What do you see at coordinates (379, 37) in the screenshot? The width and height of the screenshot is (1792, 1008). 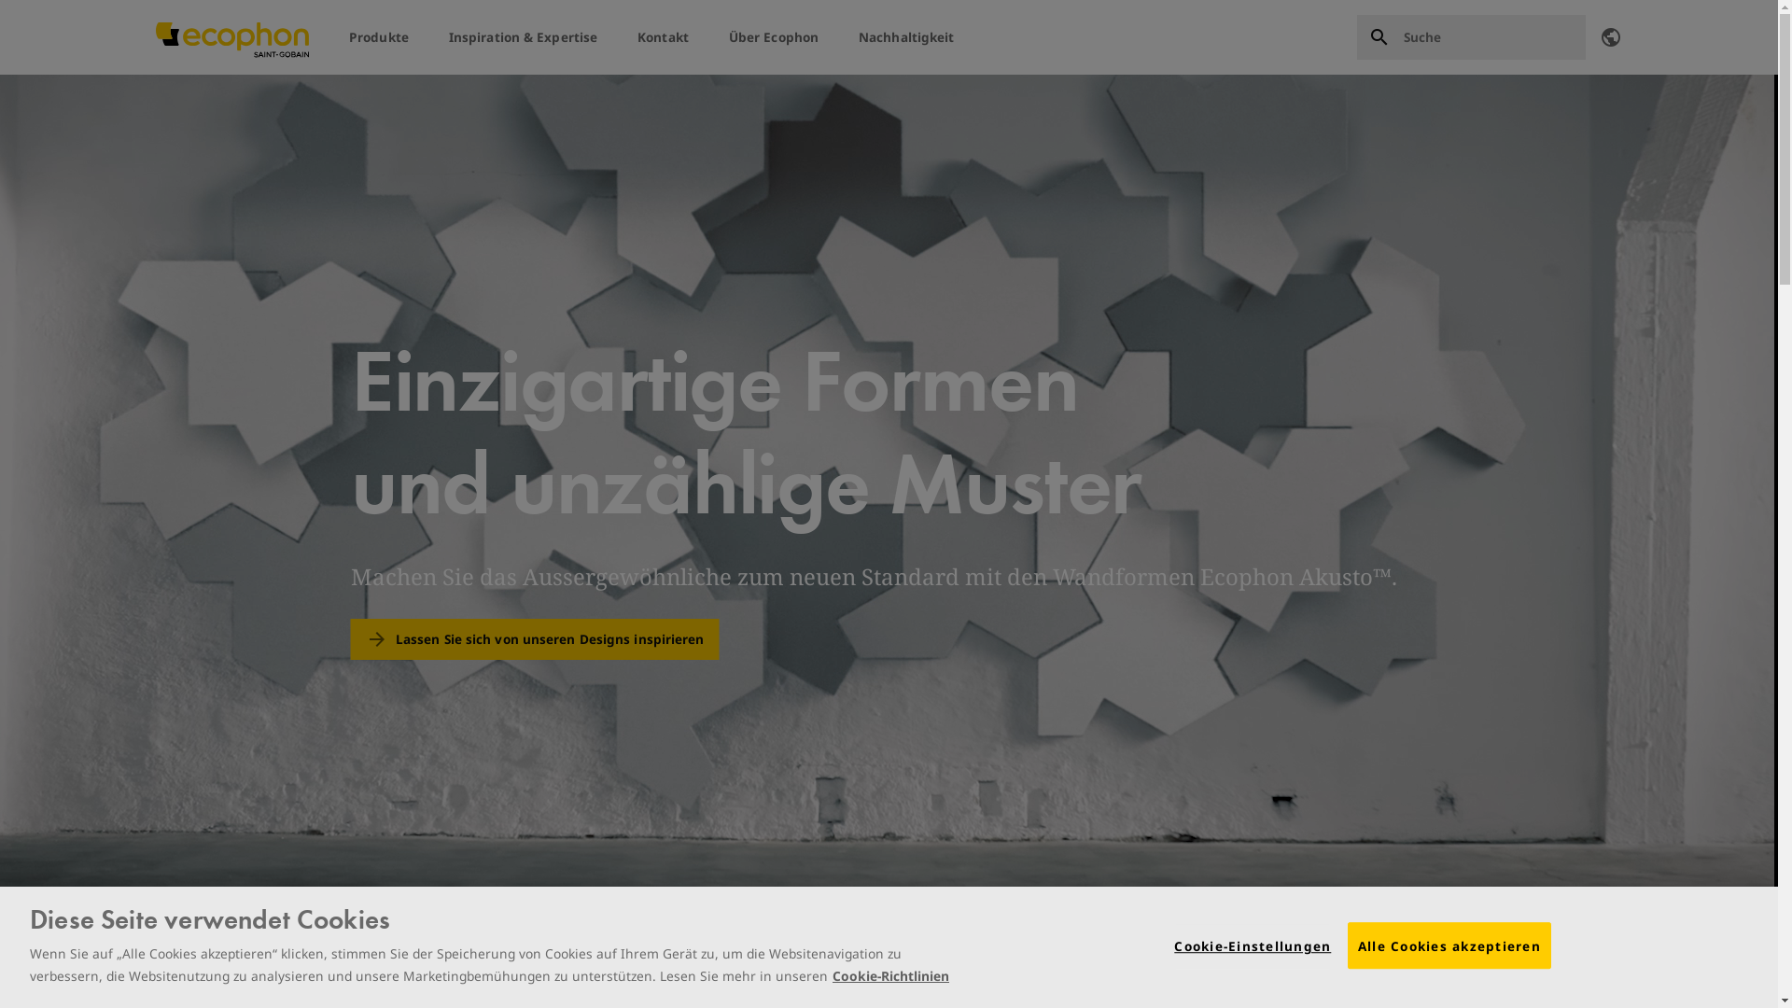 I see `Produkte` at bounding box center [379, 37].